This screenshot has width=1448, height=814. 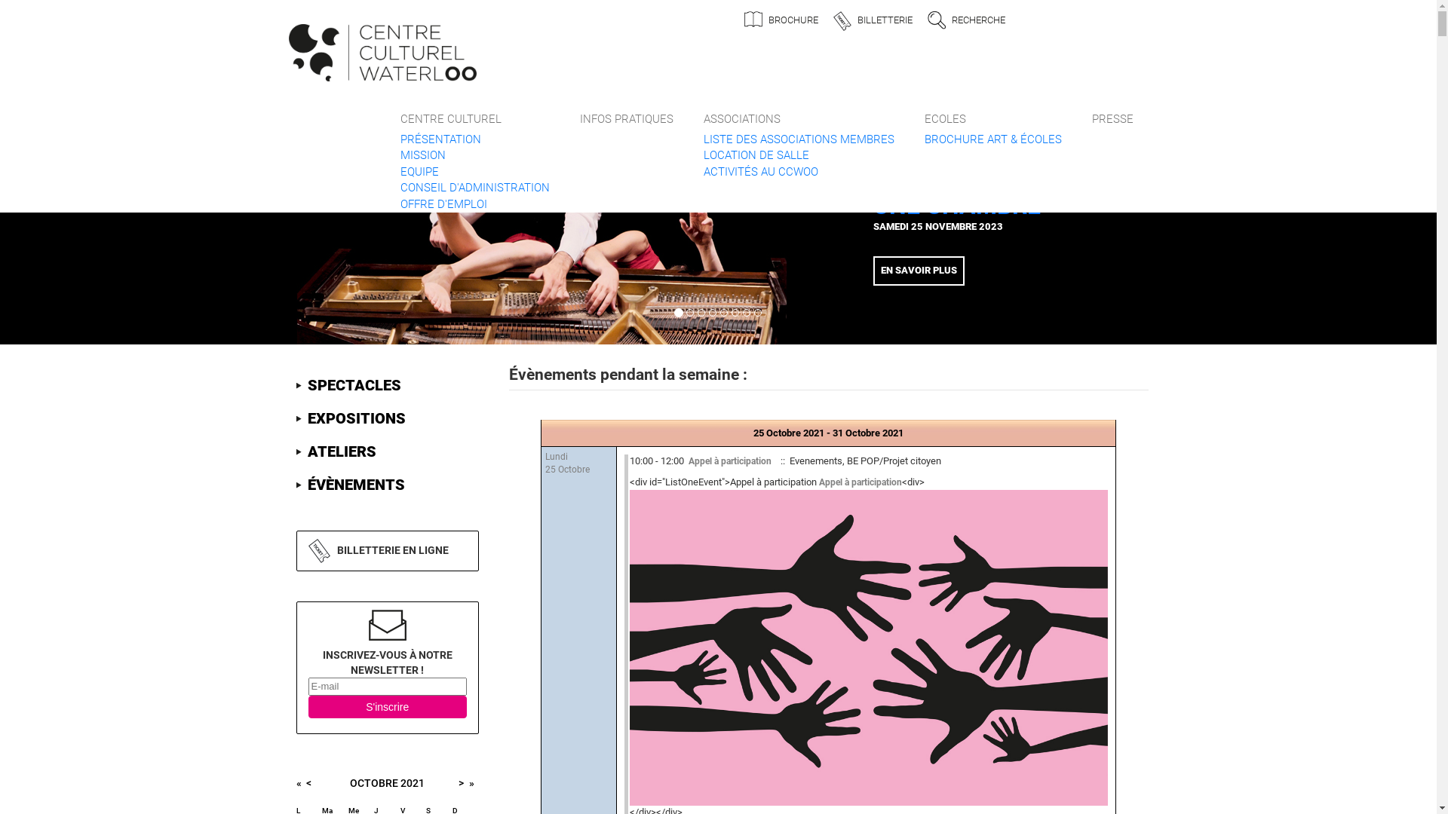 I want to click on Lundi
25 Octobre, so click(x=567, y=463).